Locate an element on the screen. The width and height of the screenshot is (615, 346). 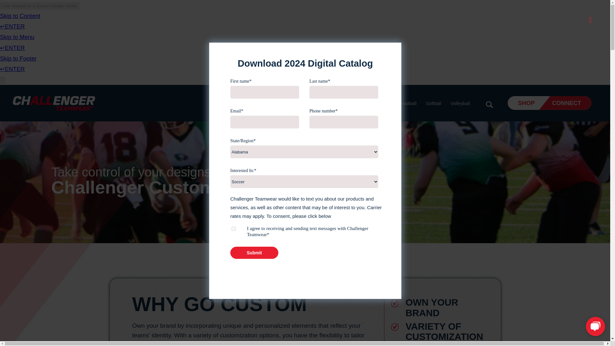
Basketball is located at coordinates (370, 103).